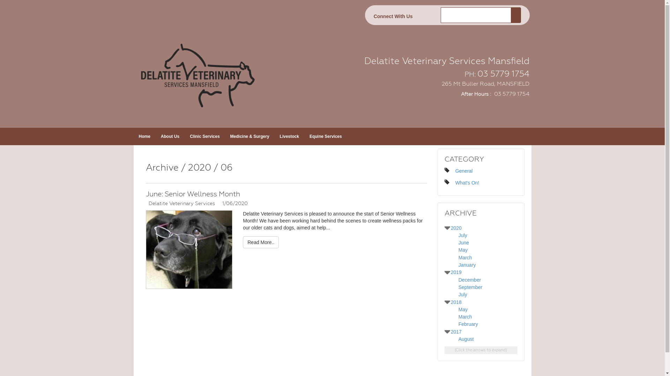 This screenshot has width=670, height=376. I want to click on July, so click(463, 235).